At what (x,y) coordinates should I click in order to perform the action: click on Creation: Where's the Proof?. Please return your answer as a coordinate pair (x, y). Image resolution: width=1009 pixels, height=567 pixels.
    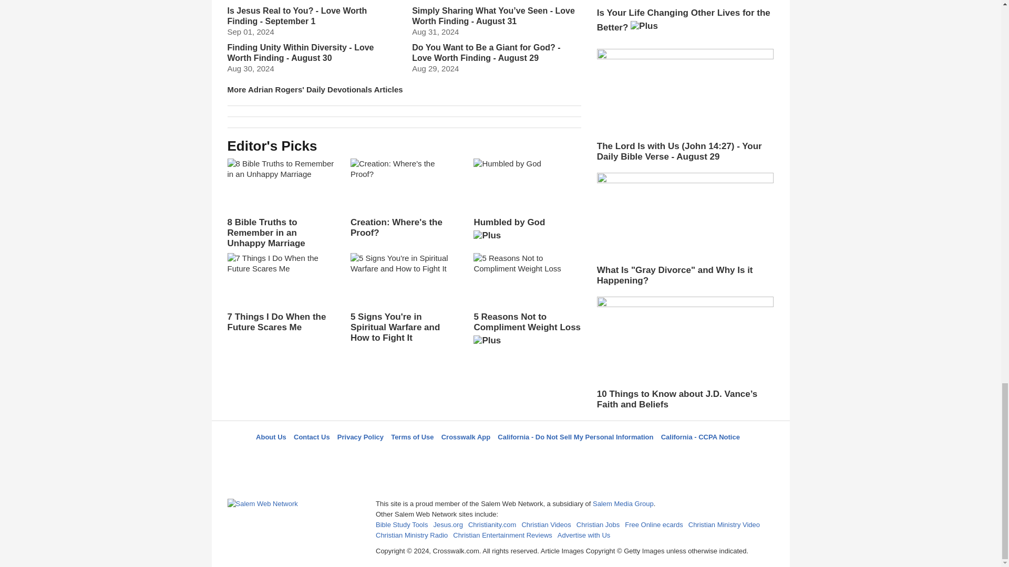
    Looking at the image, I should click on (404, 198).